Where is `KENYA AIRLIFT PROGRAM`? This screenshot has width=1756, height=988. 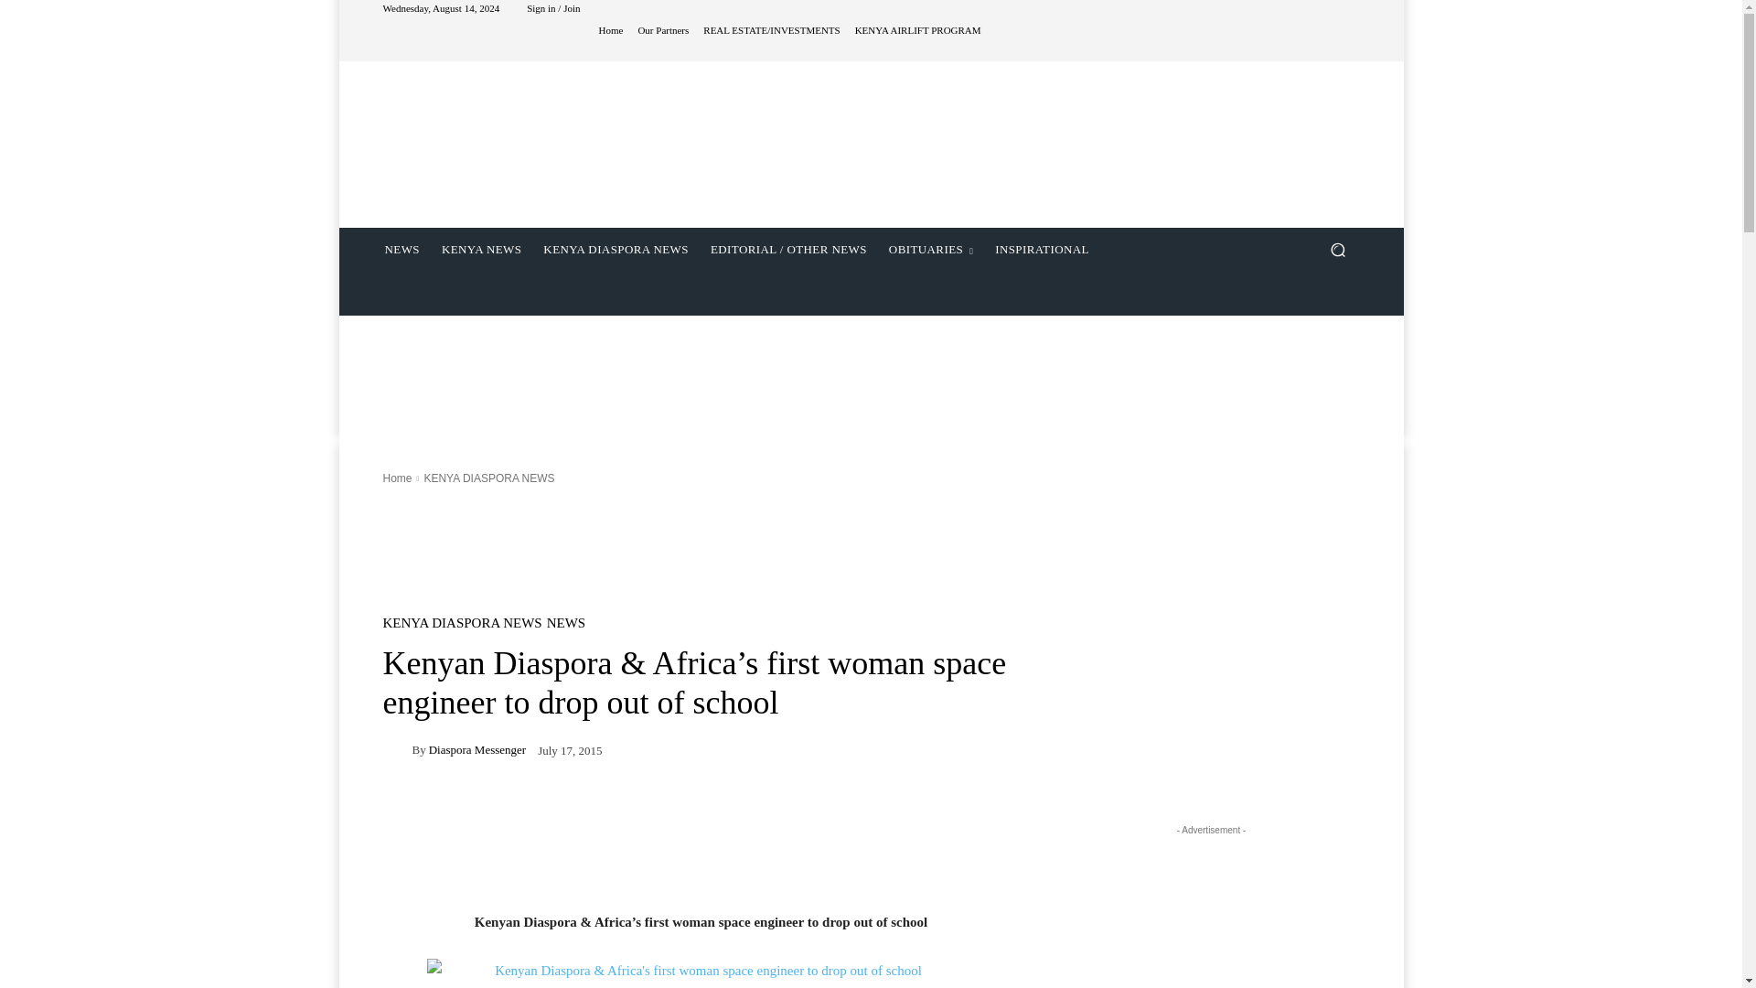
KENYA AIRLIFT PROGRAM is located at coordinates (918, 30).